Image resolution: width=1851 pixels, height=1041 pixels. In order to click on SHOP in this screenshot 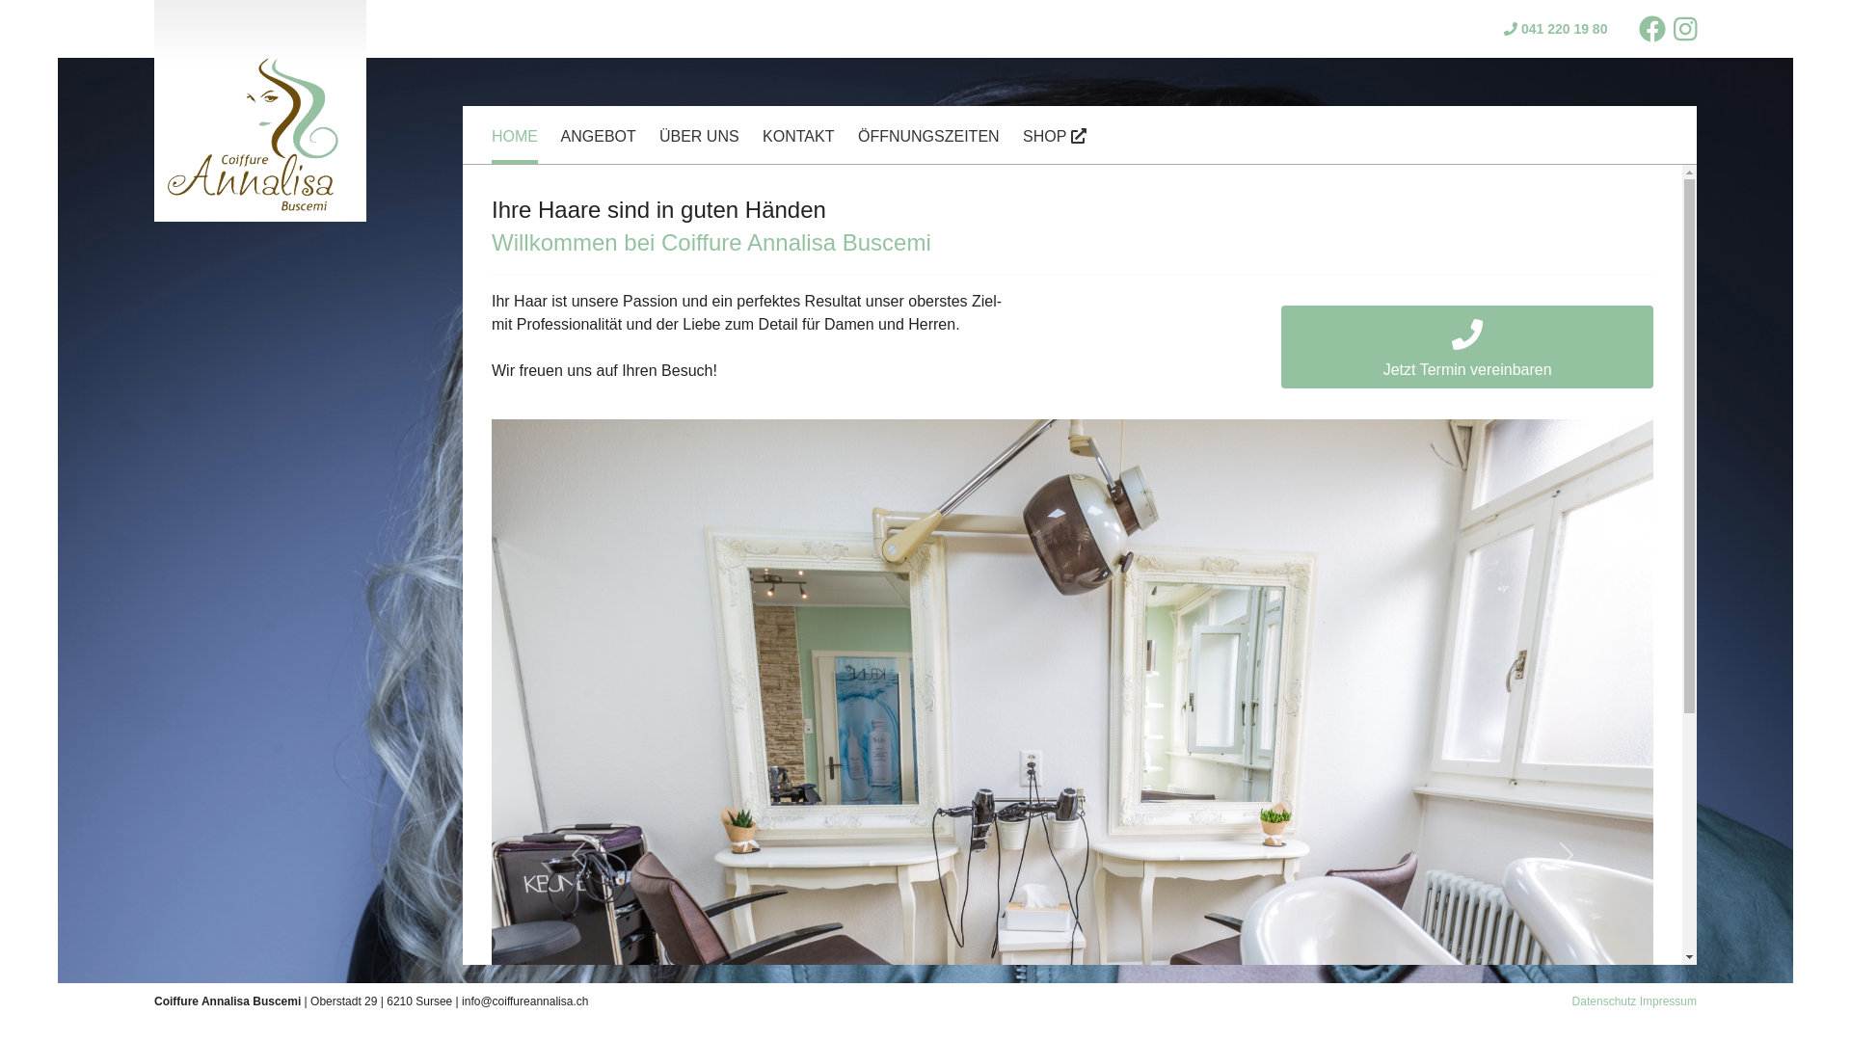, I will do `click(1055, 139)`.